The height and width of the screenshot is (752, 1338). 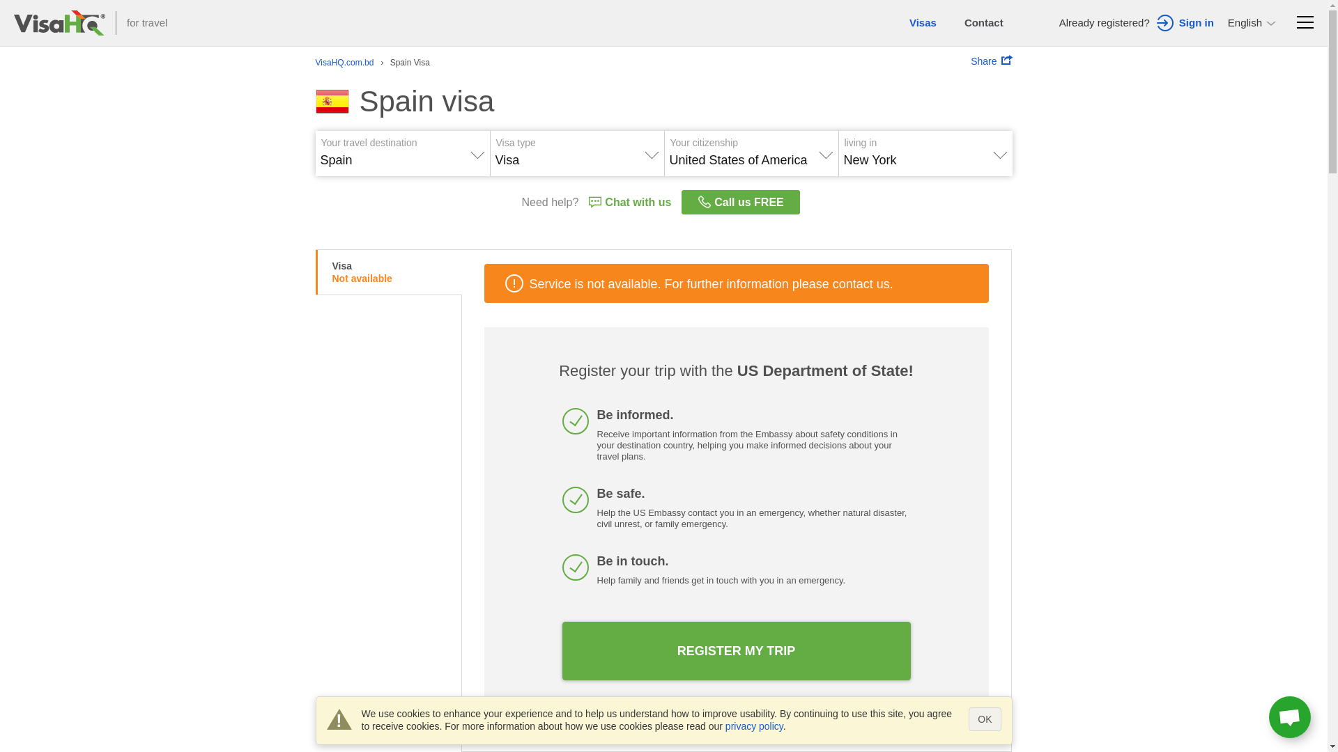 What do you see at coordinates (630, 202) in the screenshot?
I see `Chat with us` at bounding box center [630, 202].